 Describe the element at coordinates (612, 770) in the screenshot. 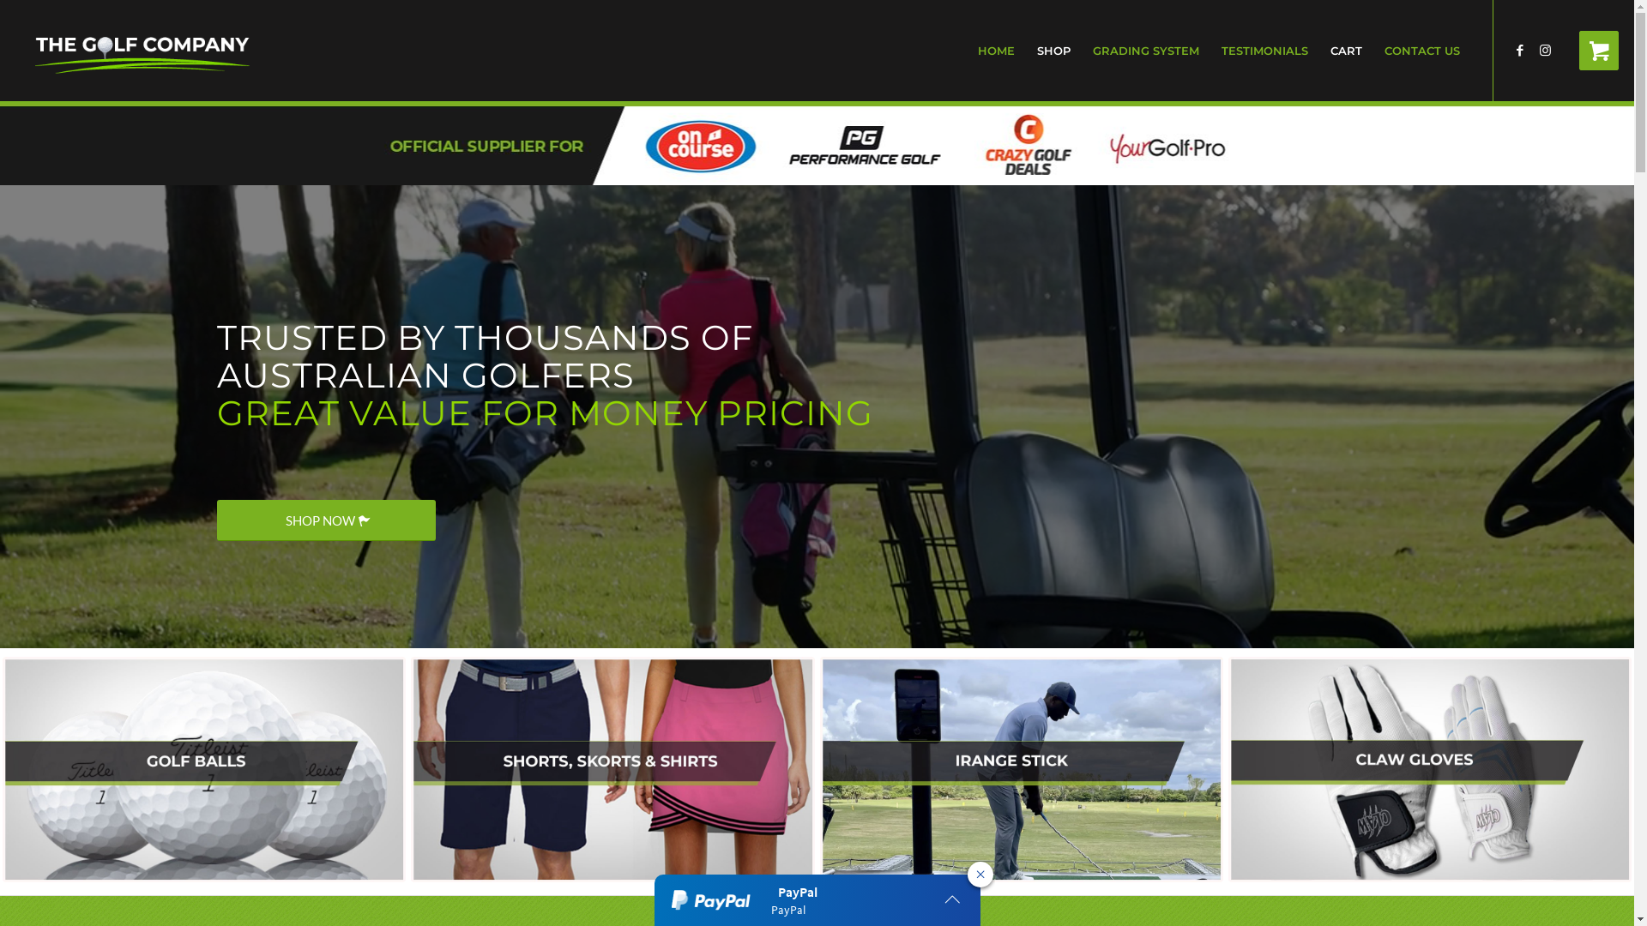

I see `shorts-thumb` at that location.